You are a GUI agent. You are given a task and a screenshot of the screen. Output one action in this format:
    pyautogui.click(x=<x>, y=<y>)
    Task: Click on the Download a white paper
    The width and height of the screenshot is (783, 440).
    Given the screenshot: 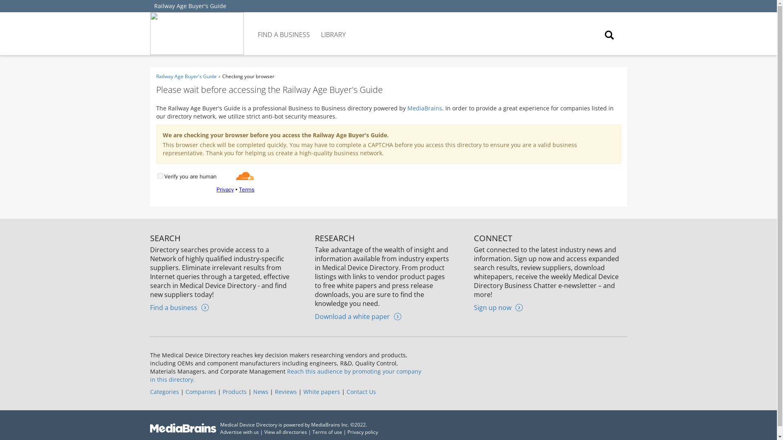 What is the action you would take?
    pyautogui.click(x=358, y=316)
    